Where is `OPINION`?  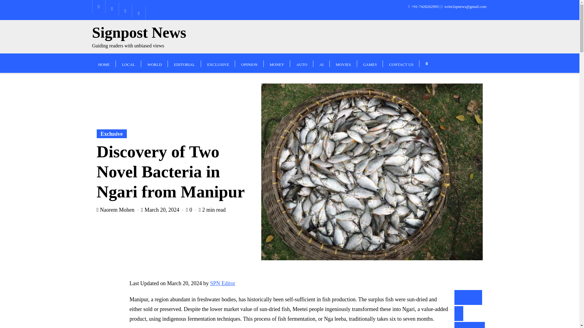 OPINION is located at coordinates (163, 210).